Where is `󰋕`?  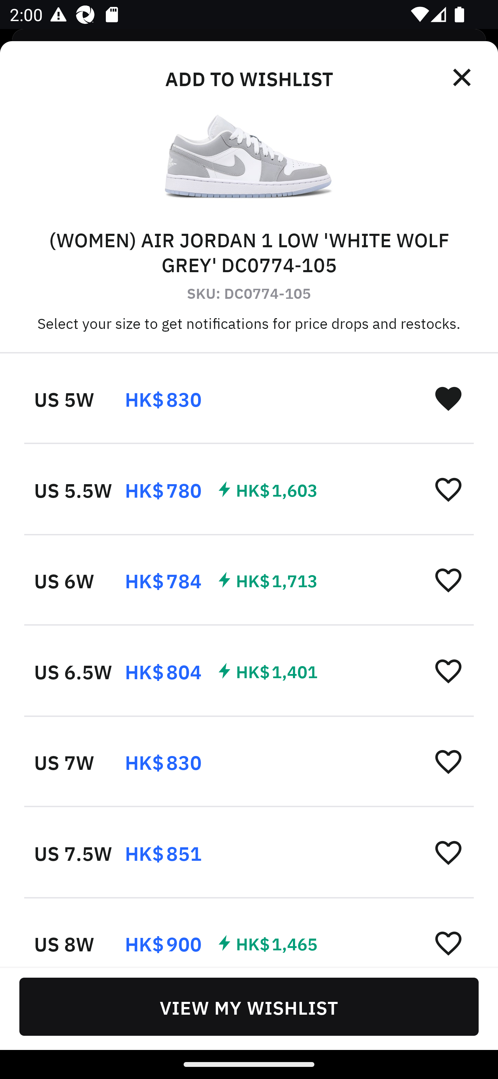
󰋕 is located at coordinates (448, 761).